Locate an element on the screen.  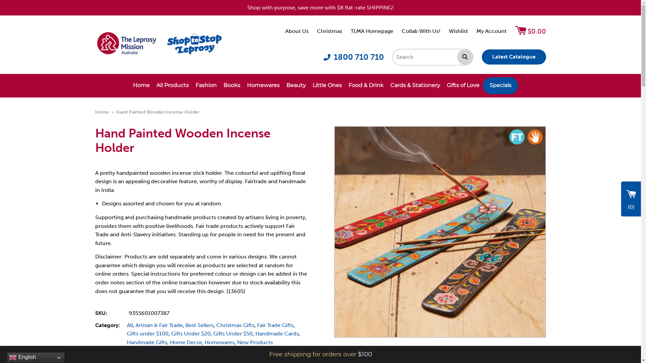
Wishlist is located at coordinates (458, 31).